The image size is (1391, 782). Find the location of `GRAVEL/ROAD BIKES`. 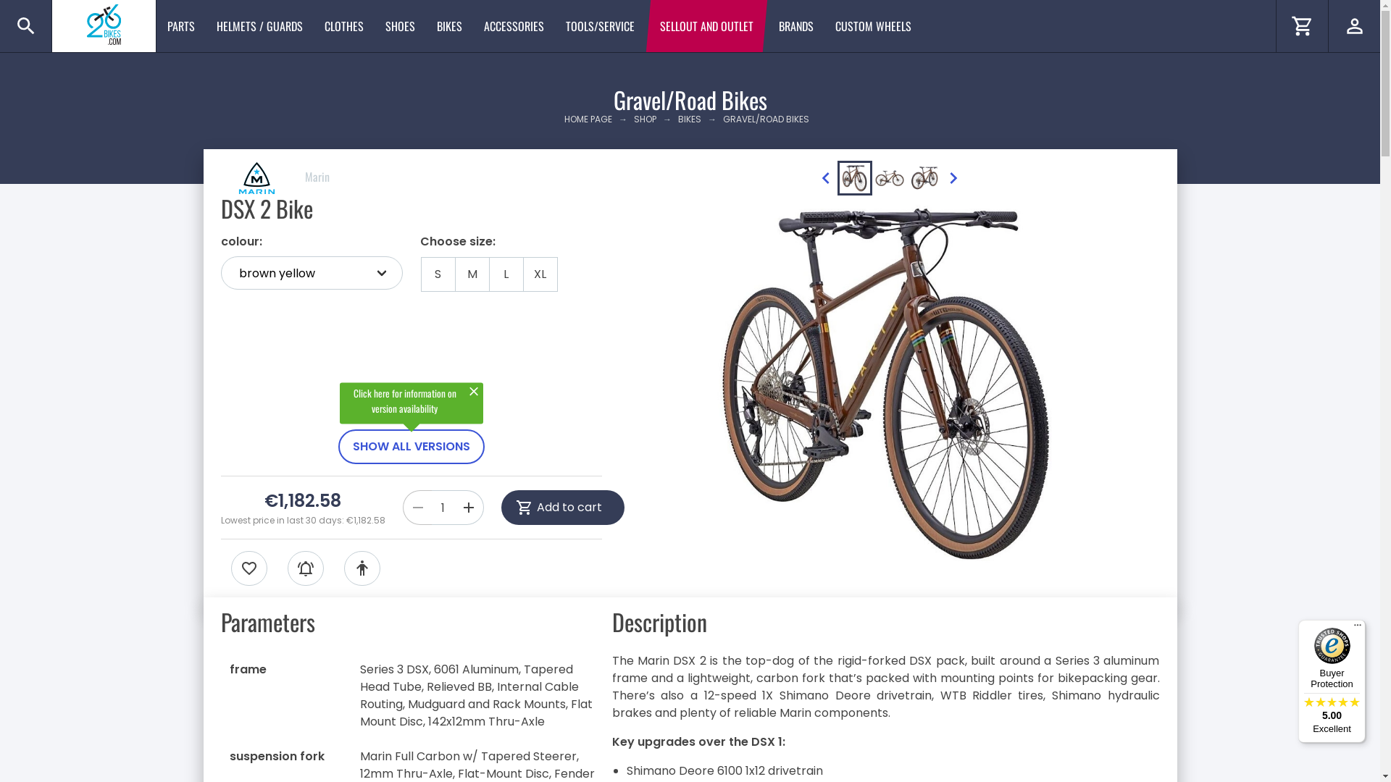

GRAVEL/ROAD BIKES is located at coordinates (766, 119).